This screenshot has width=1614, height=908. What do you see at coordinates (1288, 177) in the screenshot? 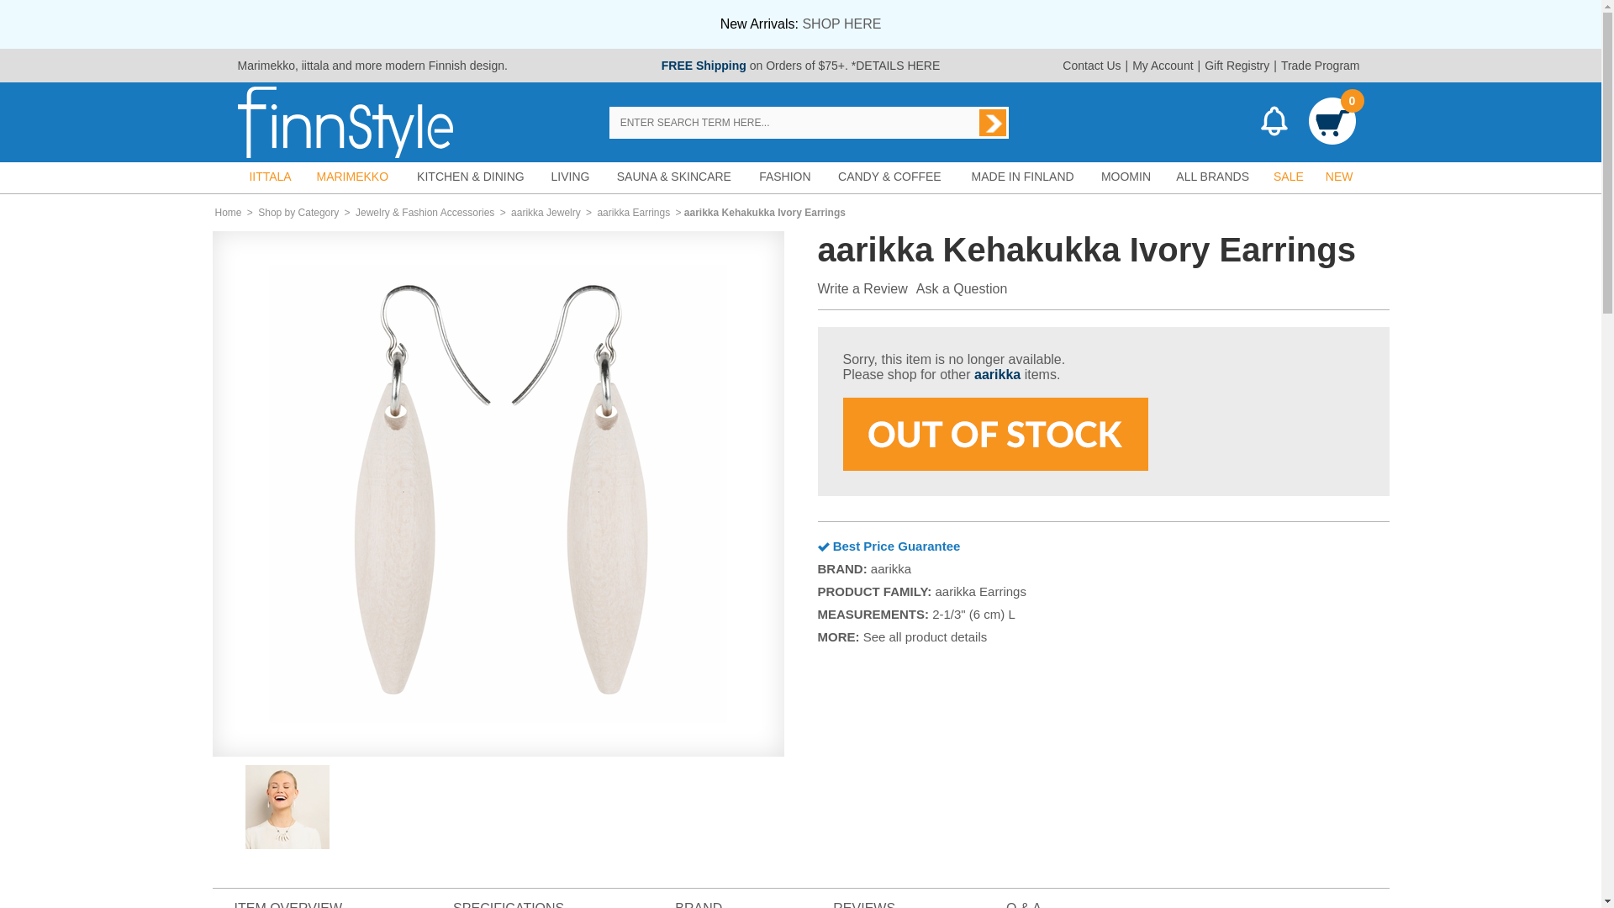
I see `SALE` at bounding box center [1288, 177].